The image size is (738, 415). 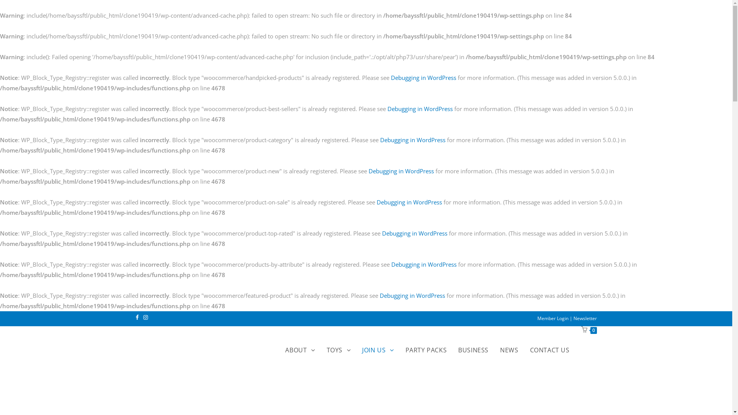 I want to click on Facebook, so click(x=138, y=317).